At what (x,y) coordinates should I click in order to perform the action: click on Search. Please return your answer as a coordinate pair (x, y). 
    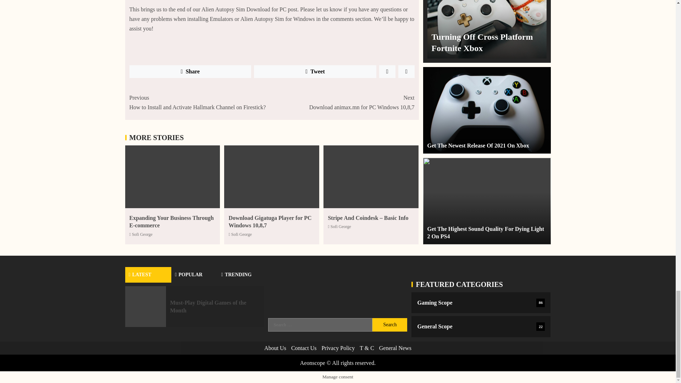
    Looking at the image, I should click on (390, 325).